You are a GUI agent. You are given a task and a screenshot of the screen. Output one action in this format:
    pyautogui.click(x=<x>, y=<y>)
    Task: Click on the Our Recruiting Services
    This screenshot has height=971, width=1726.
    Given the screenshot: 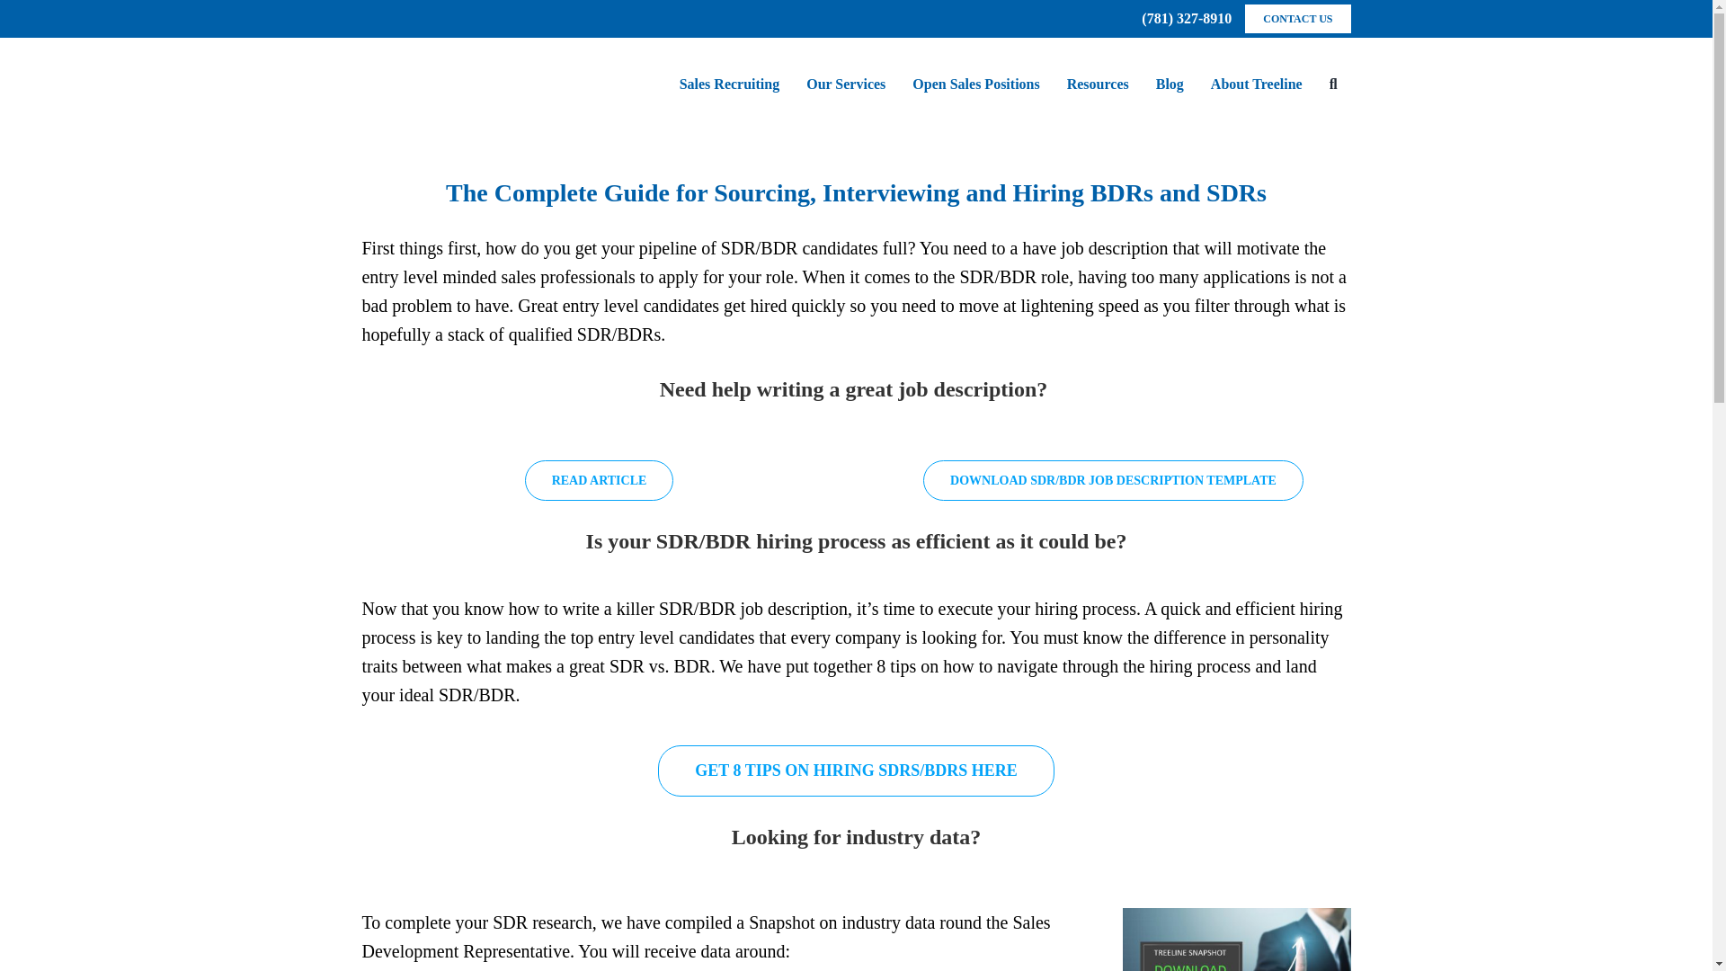 What is the action you would take?
    pyautogui.click(x=845, y=85)
    